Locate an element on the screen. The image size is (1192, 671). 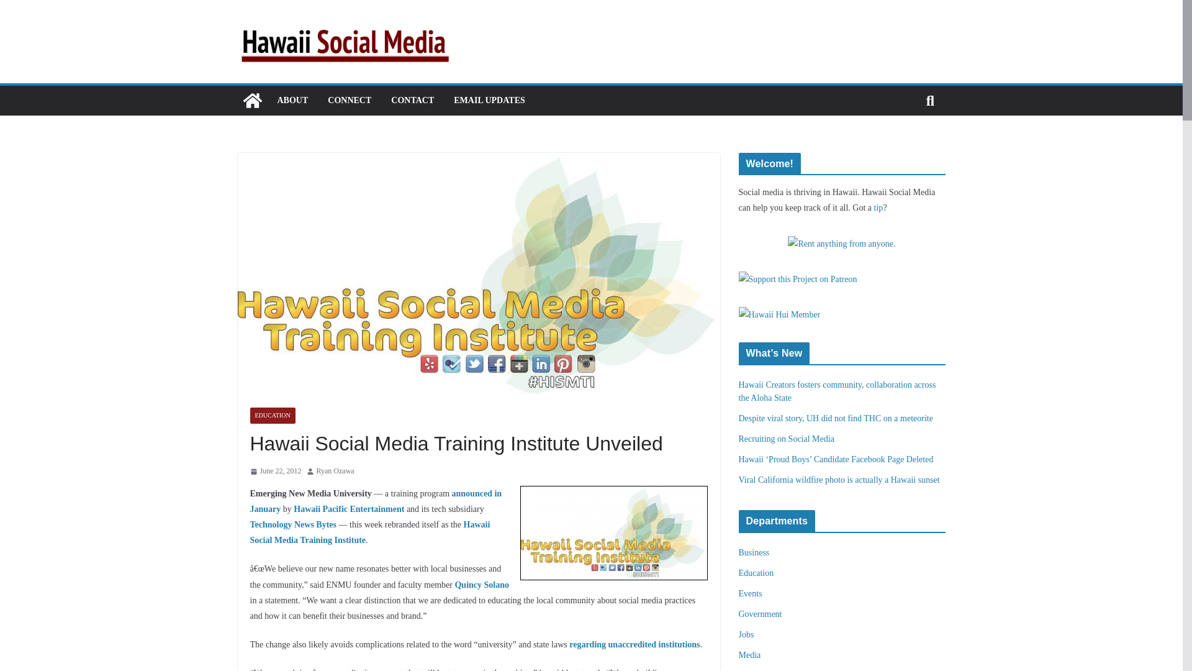
tip is located at coordinates (878, 208).